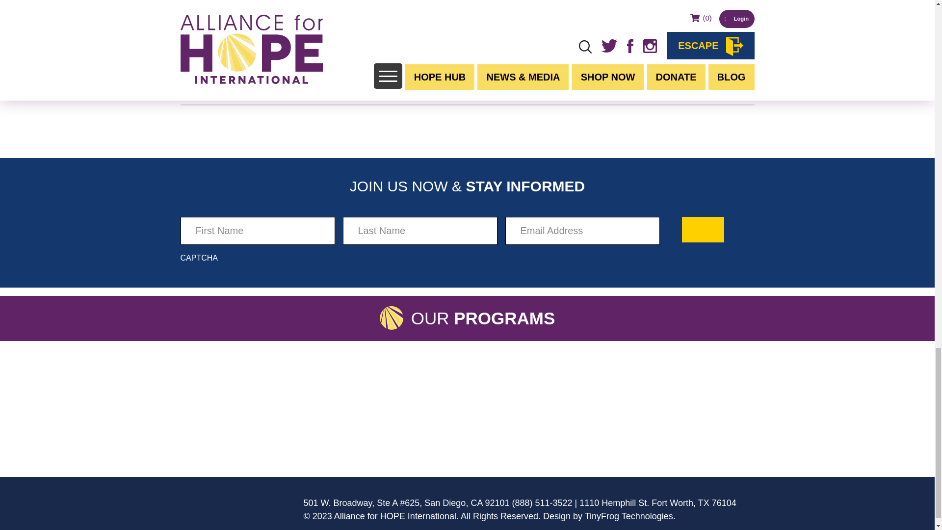  I want to click on Share on Twitter, so click(260, 96).